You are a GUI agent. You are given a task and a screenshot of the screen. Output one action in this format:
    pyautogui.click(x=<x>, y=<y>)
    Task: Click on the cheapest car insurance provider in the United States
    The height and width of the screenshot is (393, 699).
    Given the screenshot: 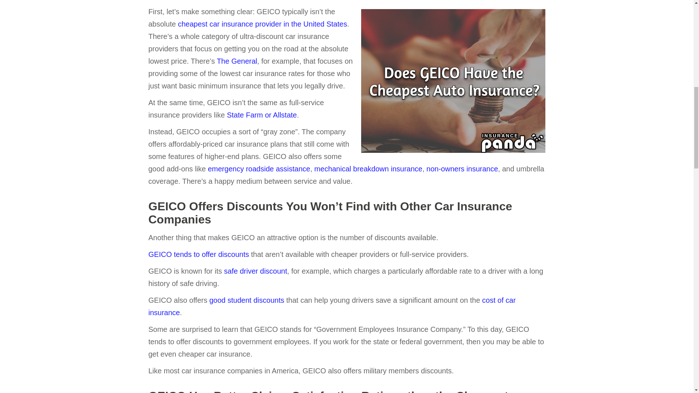 What is the action you would take?
    pyautogui.click(x=263, y=24)
    